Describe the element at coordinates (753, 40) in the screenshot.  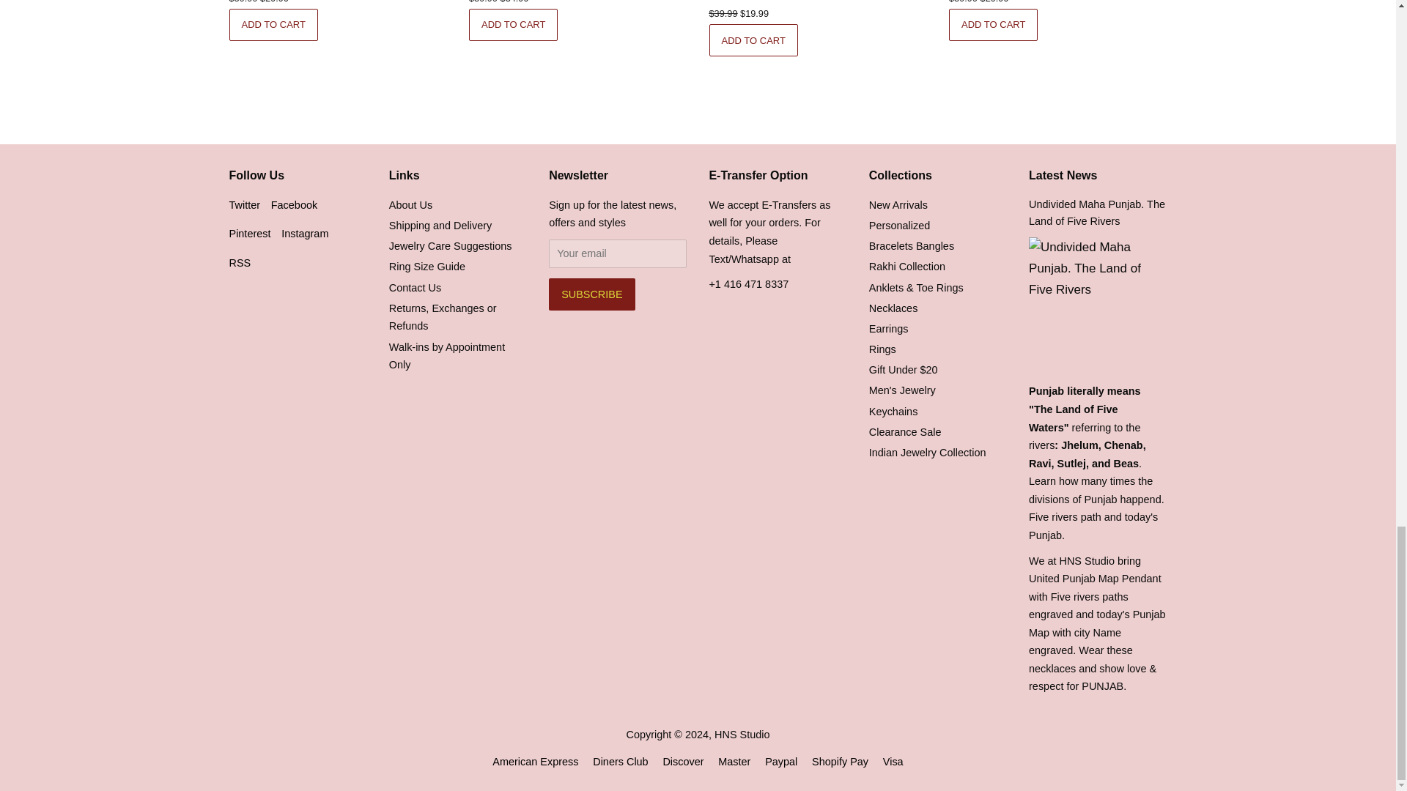
I see `Add to cart` at that location.